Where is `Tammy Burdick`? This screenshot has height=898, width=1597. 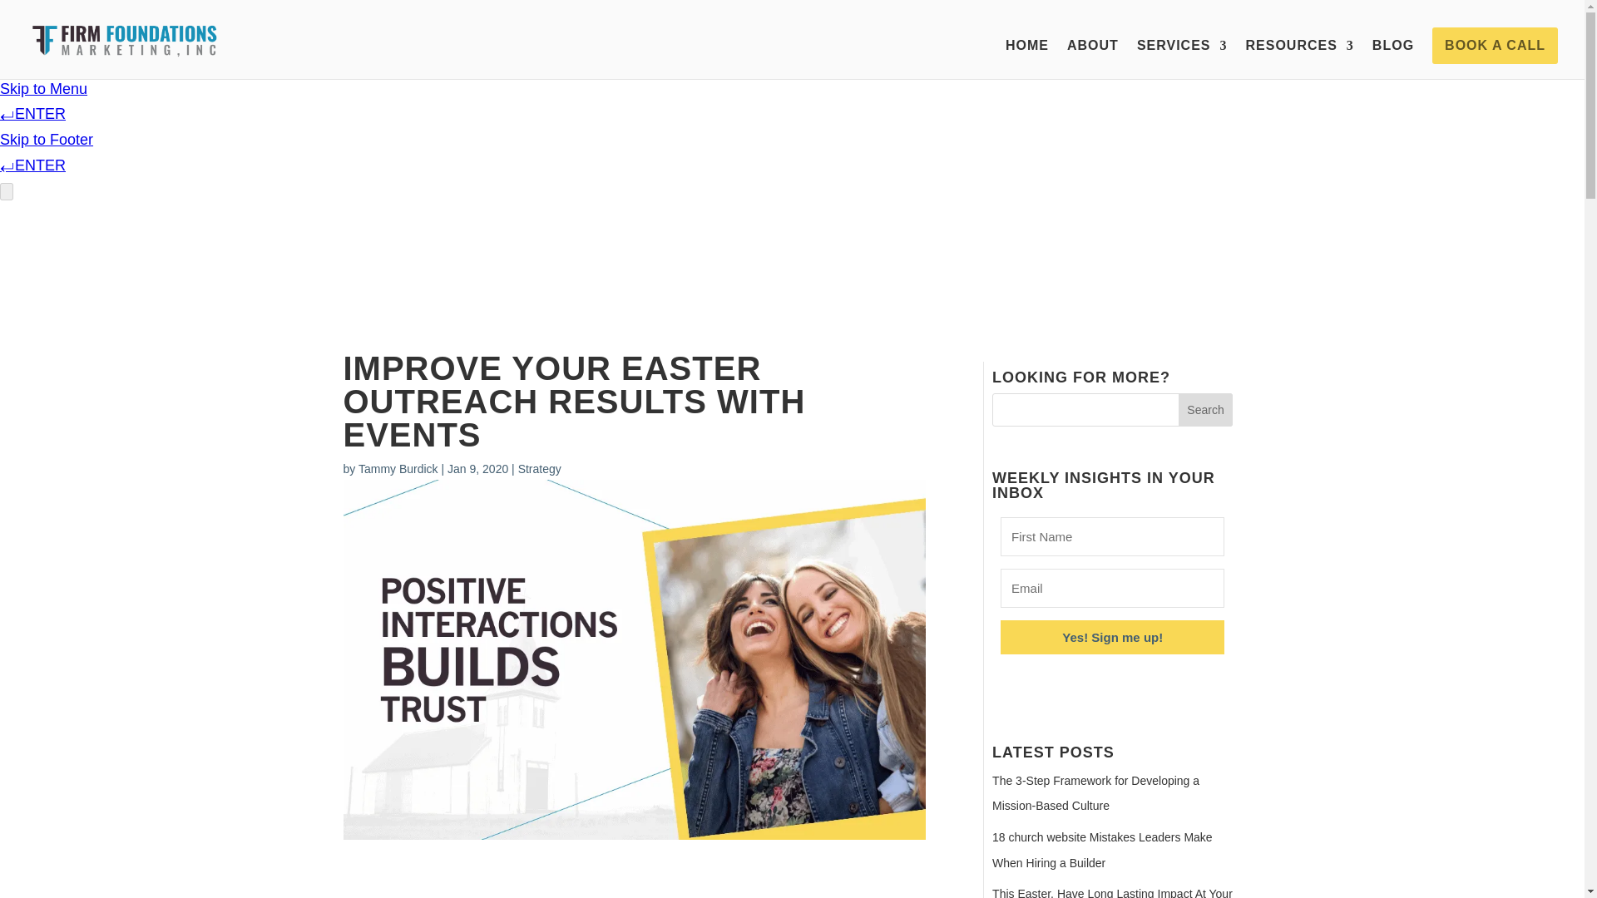
Tammy Burdick is located at coordinates (398, 469).